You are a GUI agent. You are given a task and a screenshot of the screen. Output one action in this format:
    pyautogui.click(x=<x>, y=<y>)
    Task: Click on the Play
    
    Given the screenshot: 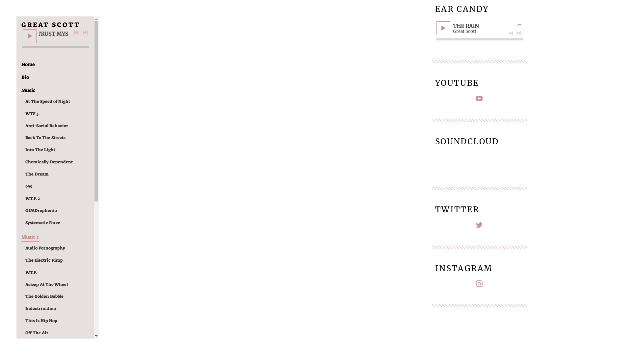 What is the action you would take?
    pyautogui.click(x=443, y=28)
    